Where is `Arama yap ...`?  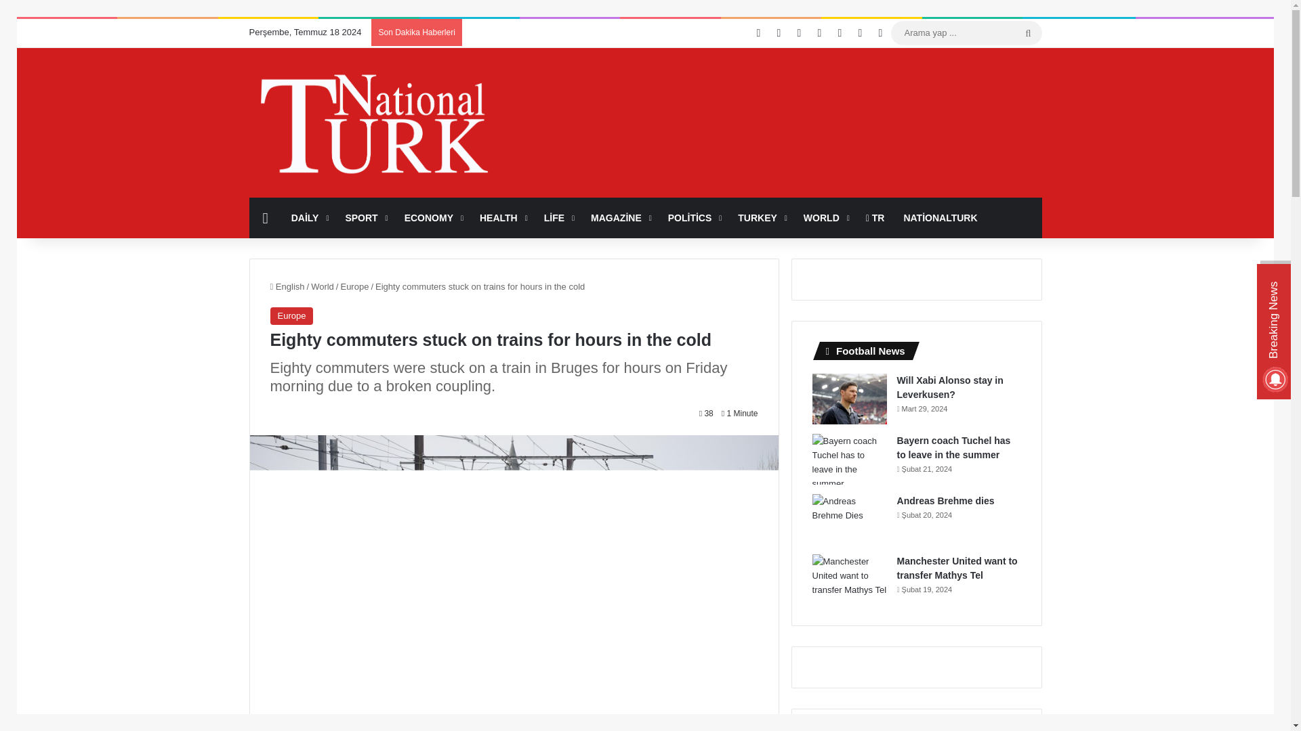
Arama yap ... is located at coordinates (966, 32).